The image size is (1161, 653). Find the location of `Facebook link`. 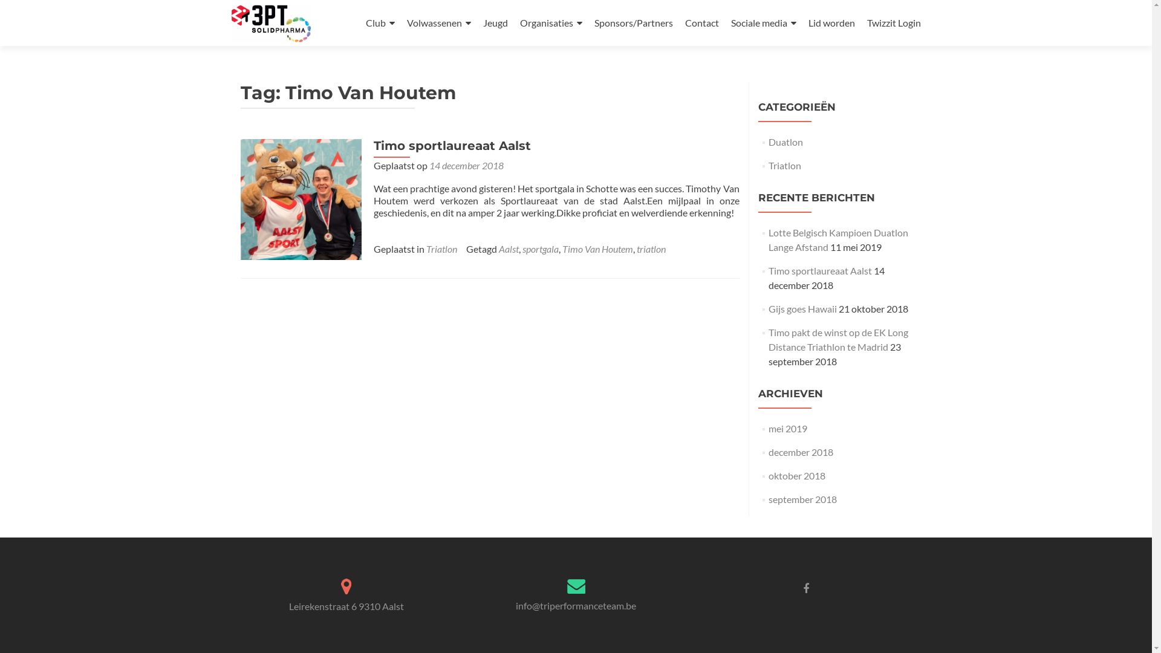

Facebook link is located at coordinates (806, 588).